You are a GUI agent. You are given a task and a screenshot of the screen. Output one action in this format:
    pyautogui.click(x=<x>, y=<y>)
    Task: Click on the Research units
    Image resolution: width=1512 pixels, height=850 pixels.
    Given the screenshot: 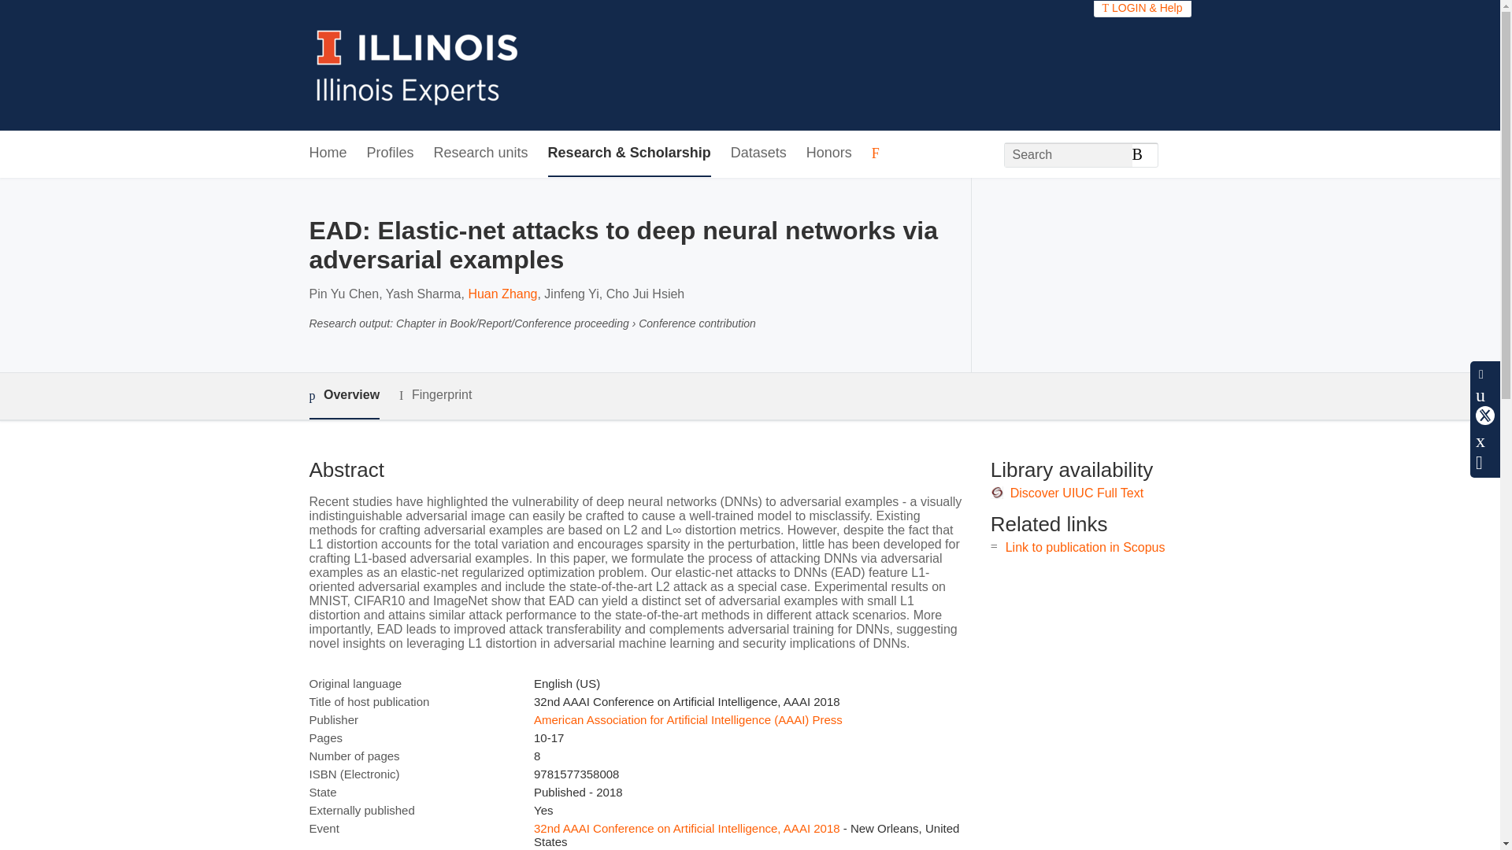 What is the action you would take?
    pyautogui.click(x=480, y=153)
    